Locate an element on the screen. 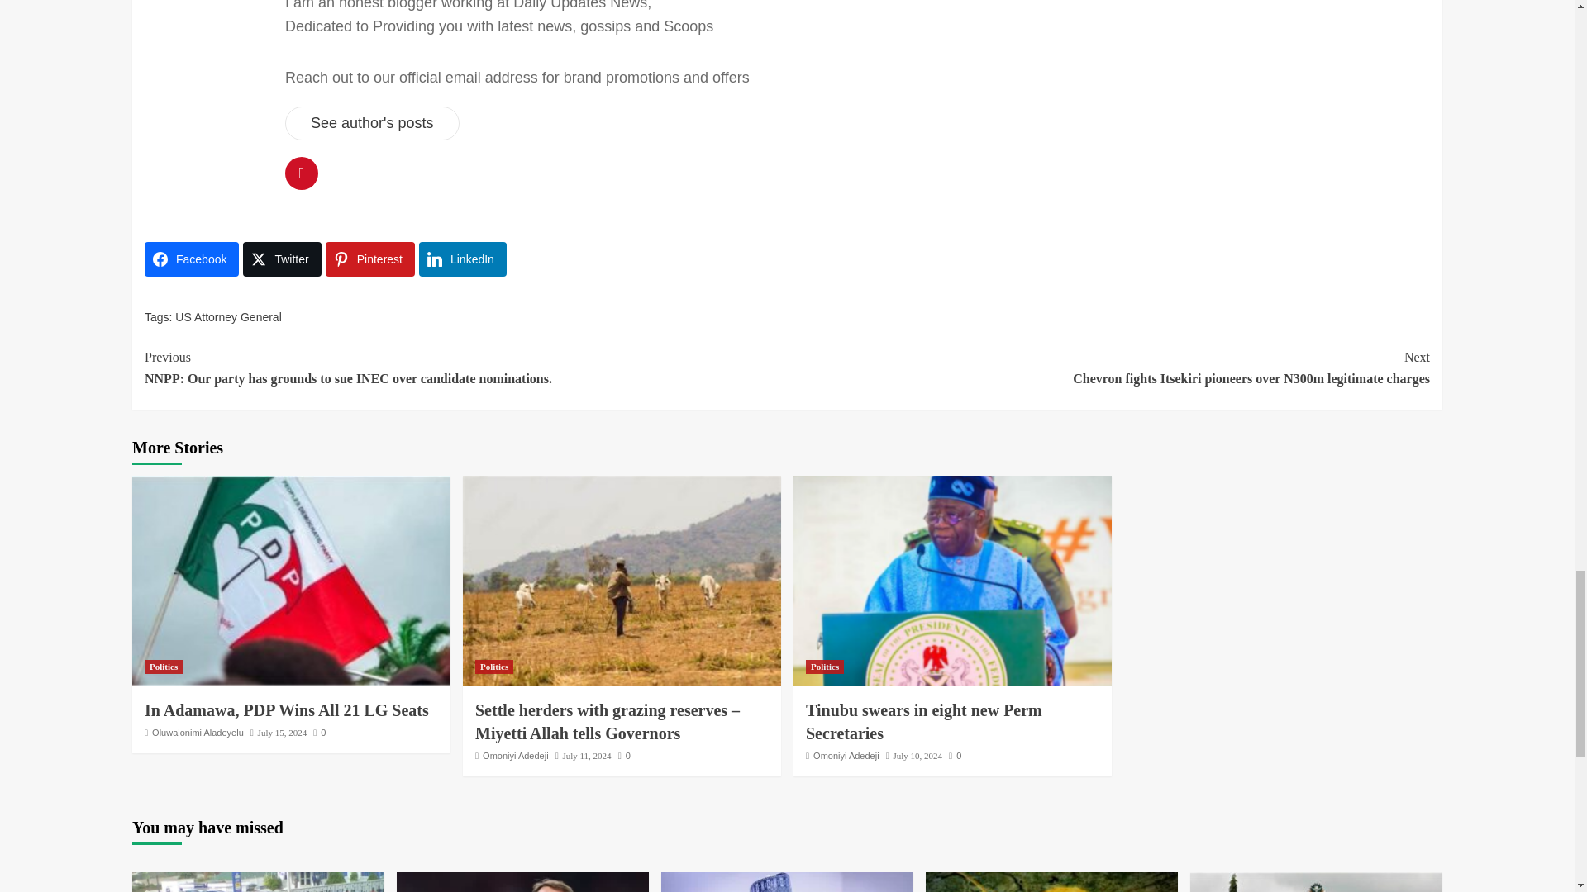 Image resolution: width=1587 pixels, height=892 pixels. See author's posts is located at coordinates (372, 122).